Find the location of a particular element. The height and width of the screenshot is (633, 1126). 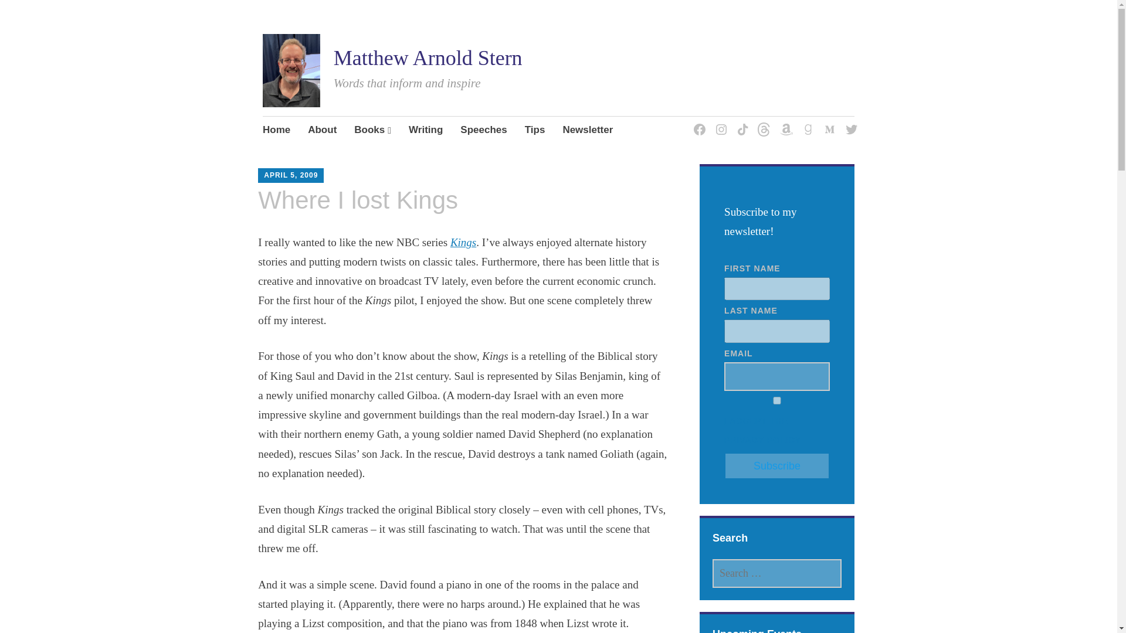

MATTHEW ARNOLD STERN is located at coordinates (352, 180).